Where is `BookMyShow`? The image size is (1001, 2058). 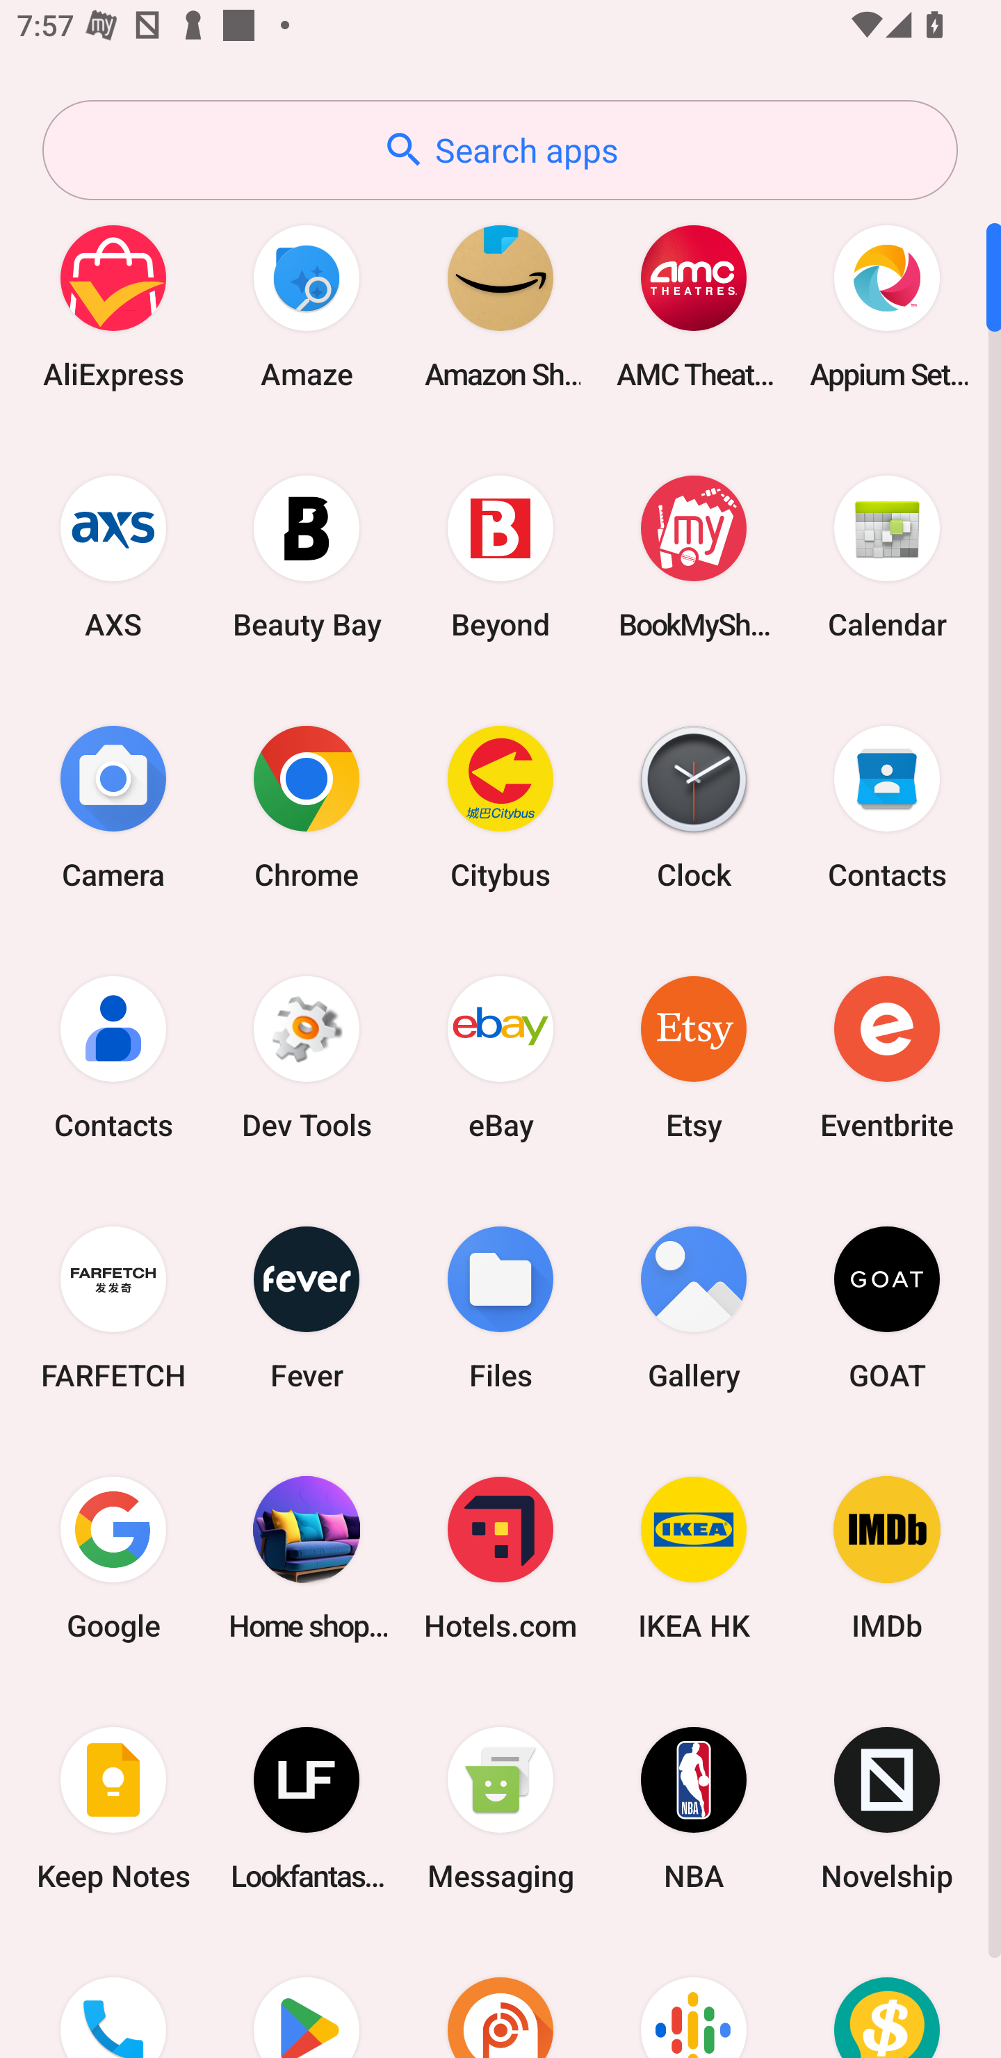
BookMyShow is located at coordinates (694, 556).